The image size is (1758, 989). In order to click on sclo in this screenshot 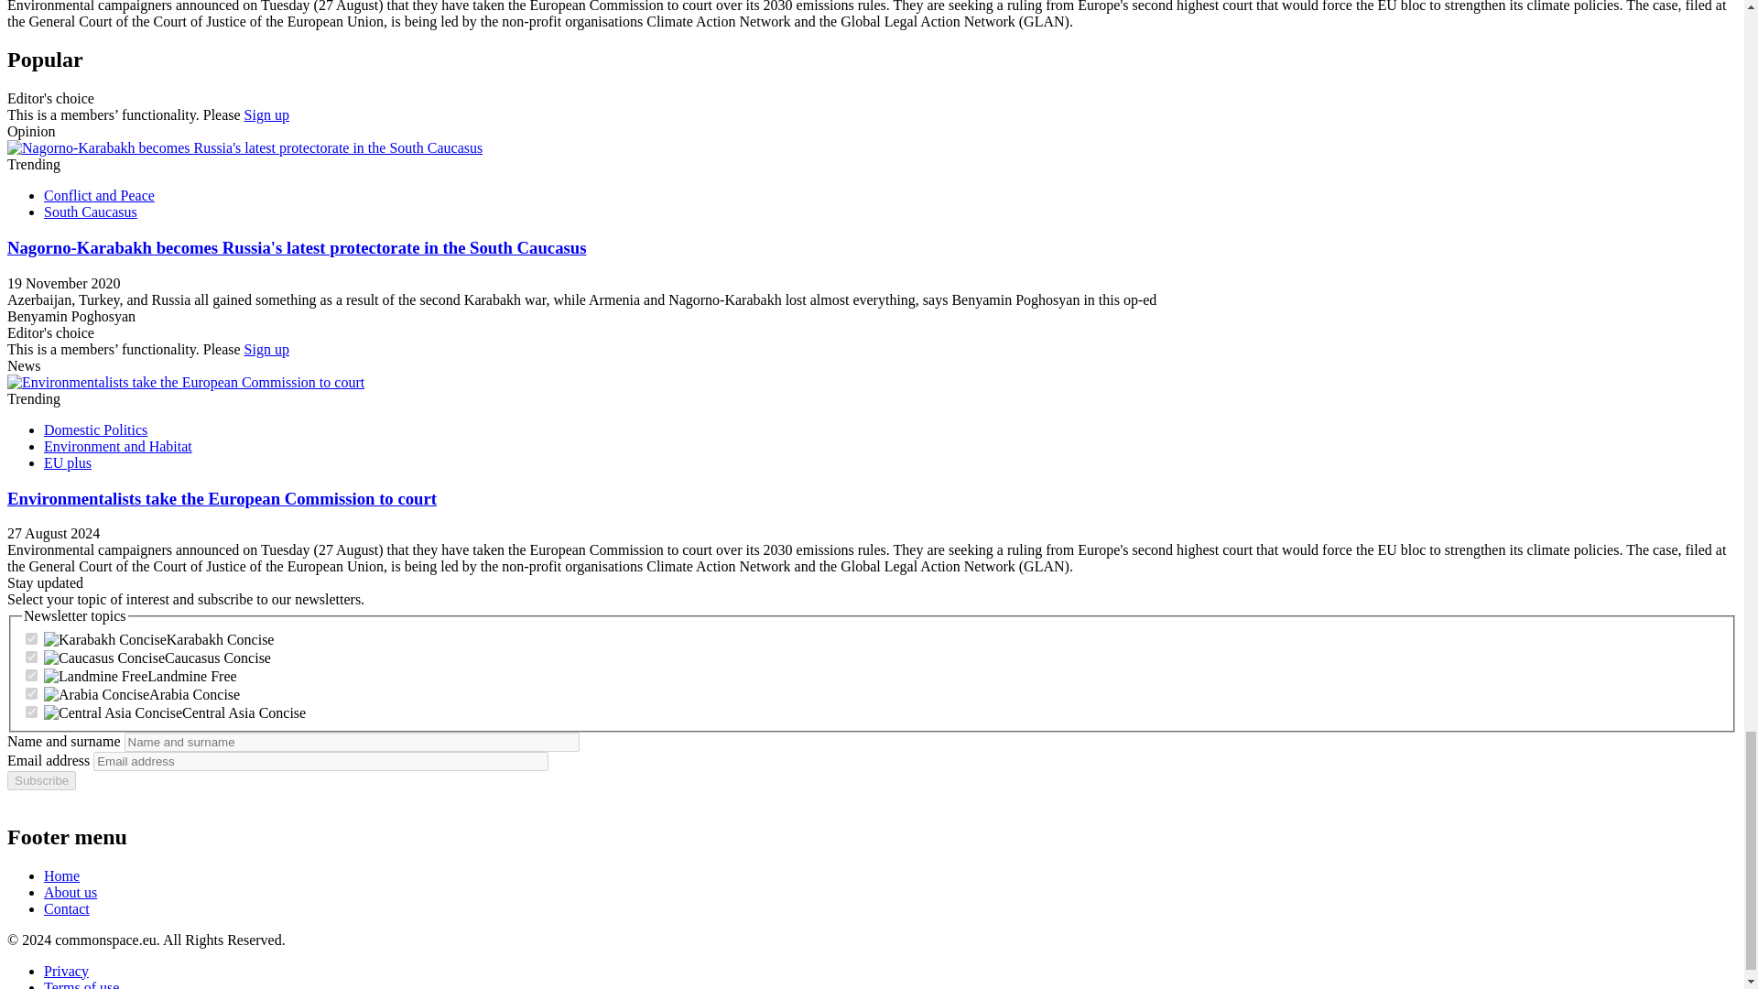, I will do `click(31, 676)`.